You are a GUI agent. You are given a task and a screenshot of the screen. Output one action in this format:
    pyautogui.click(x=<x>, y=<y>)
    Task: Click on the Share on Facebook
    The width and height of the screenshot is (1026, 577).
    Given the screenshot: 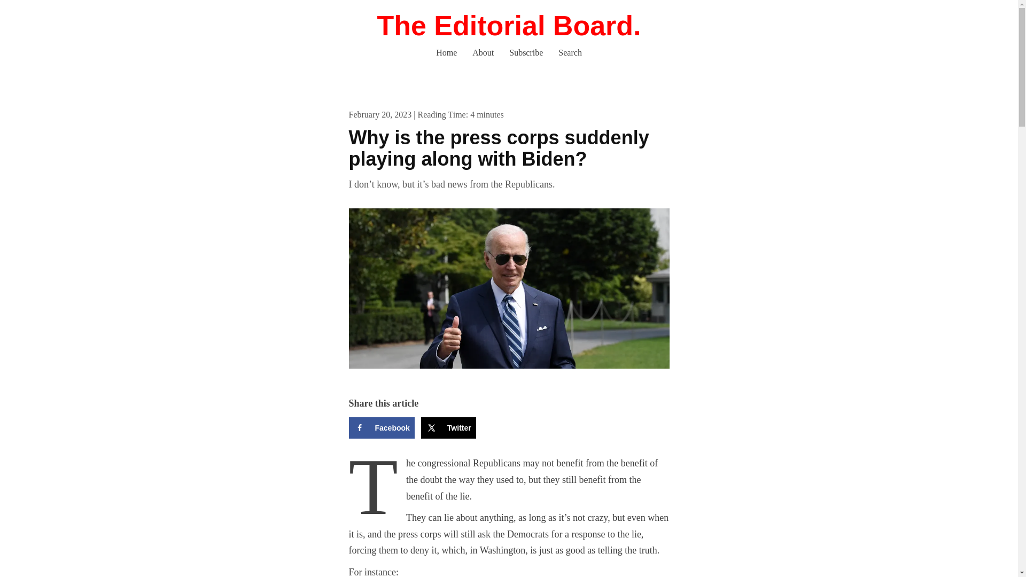 What is the action you would take?
    pyautogui.click(x=382, y=427)
    